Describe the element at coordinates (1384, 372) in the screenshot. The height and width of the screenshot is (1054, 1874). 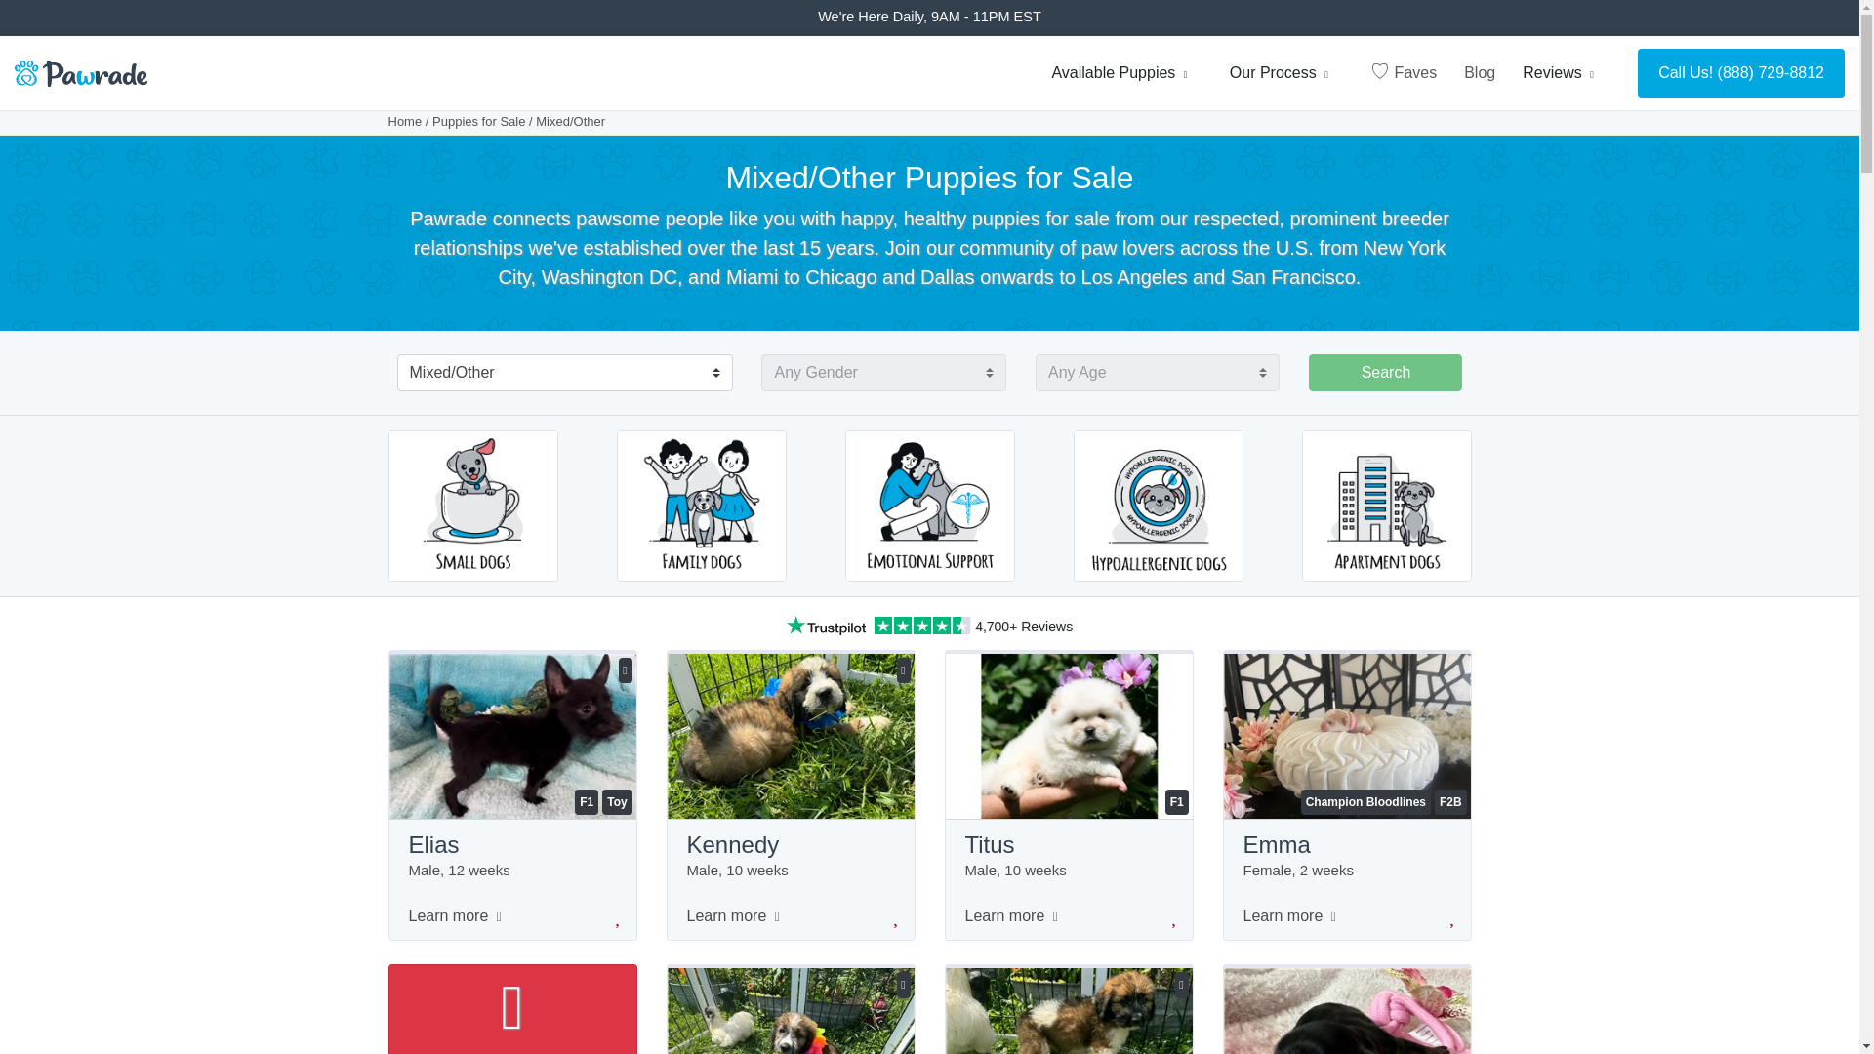
I see `Search` at that location.